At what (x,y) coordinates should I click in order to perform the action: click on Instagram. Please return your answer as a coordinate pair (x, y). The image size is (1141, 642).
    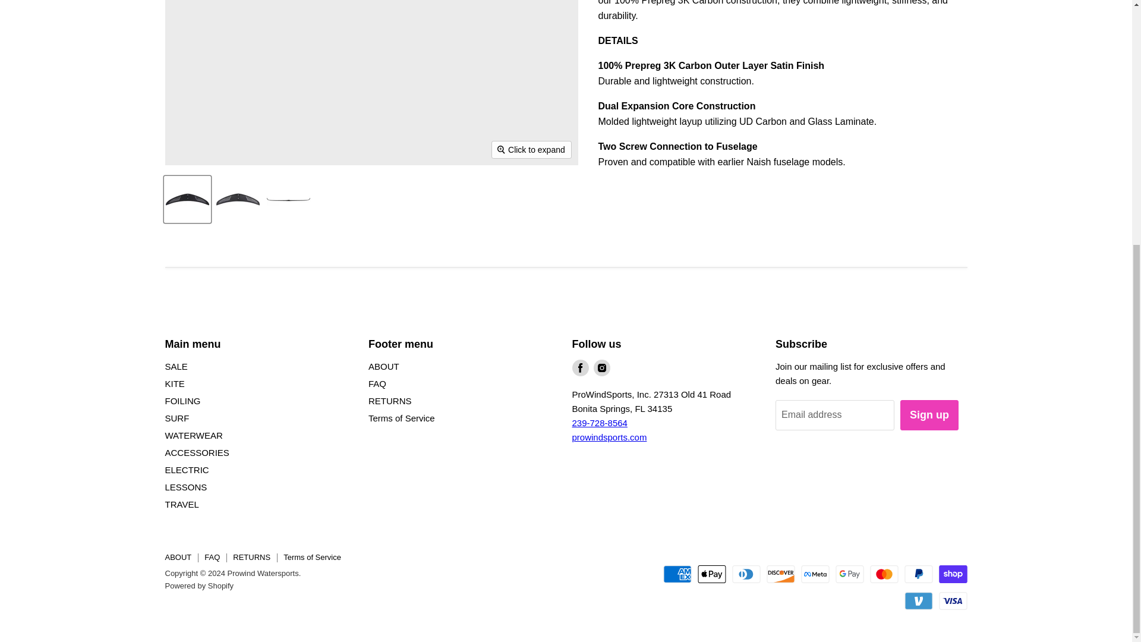
    Looking at the image, I should click on (601, 367).